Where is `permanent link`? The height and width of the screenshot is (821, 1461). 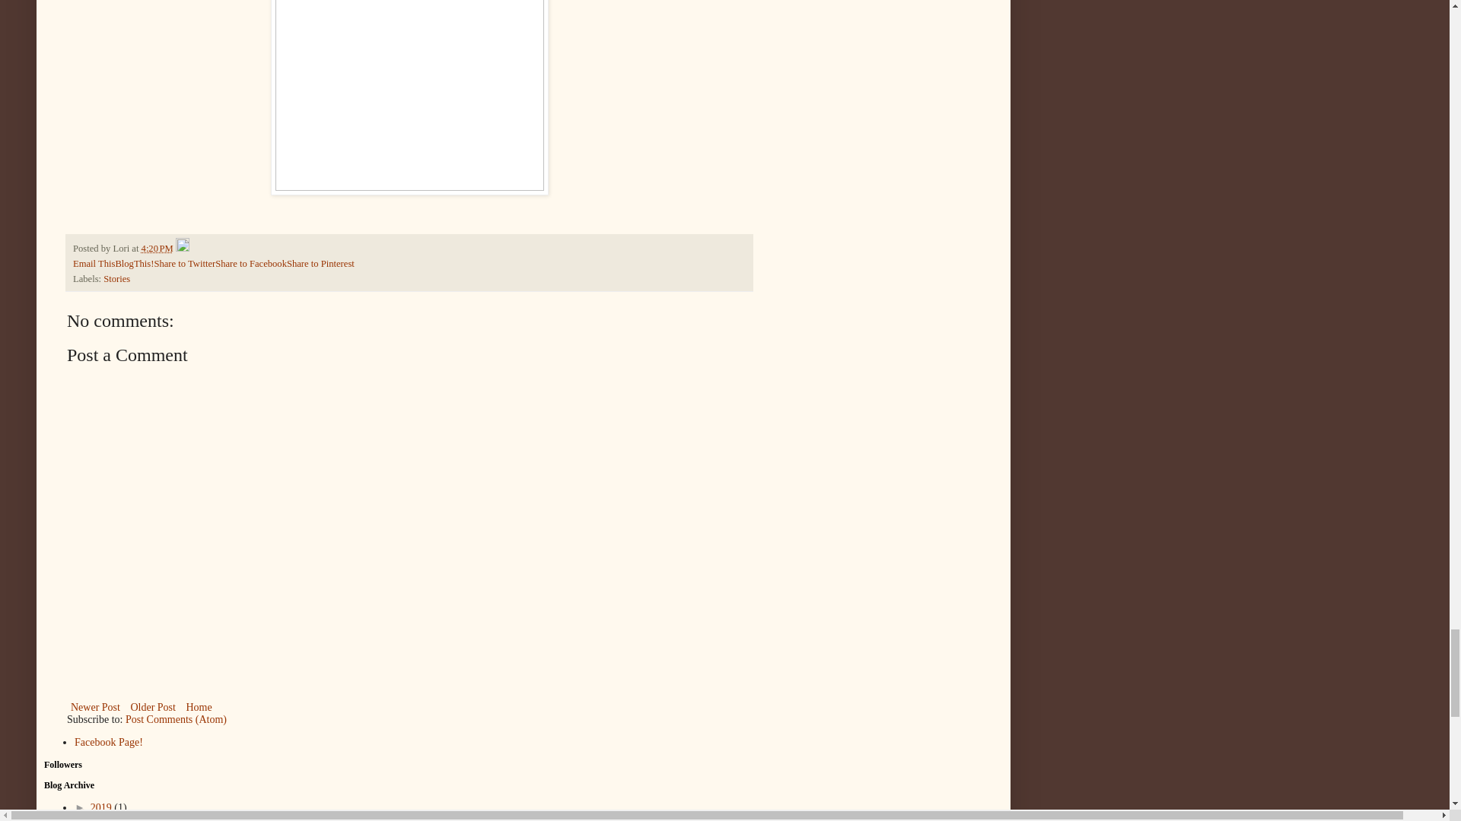 permanent link is located at coordinates (158, 248).